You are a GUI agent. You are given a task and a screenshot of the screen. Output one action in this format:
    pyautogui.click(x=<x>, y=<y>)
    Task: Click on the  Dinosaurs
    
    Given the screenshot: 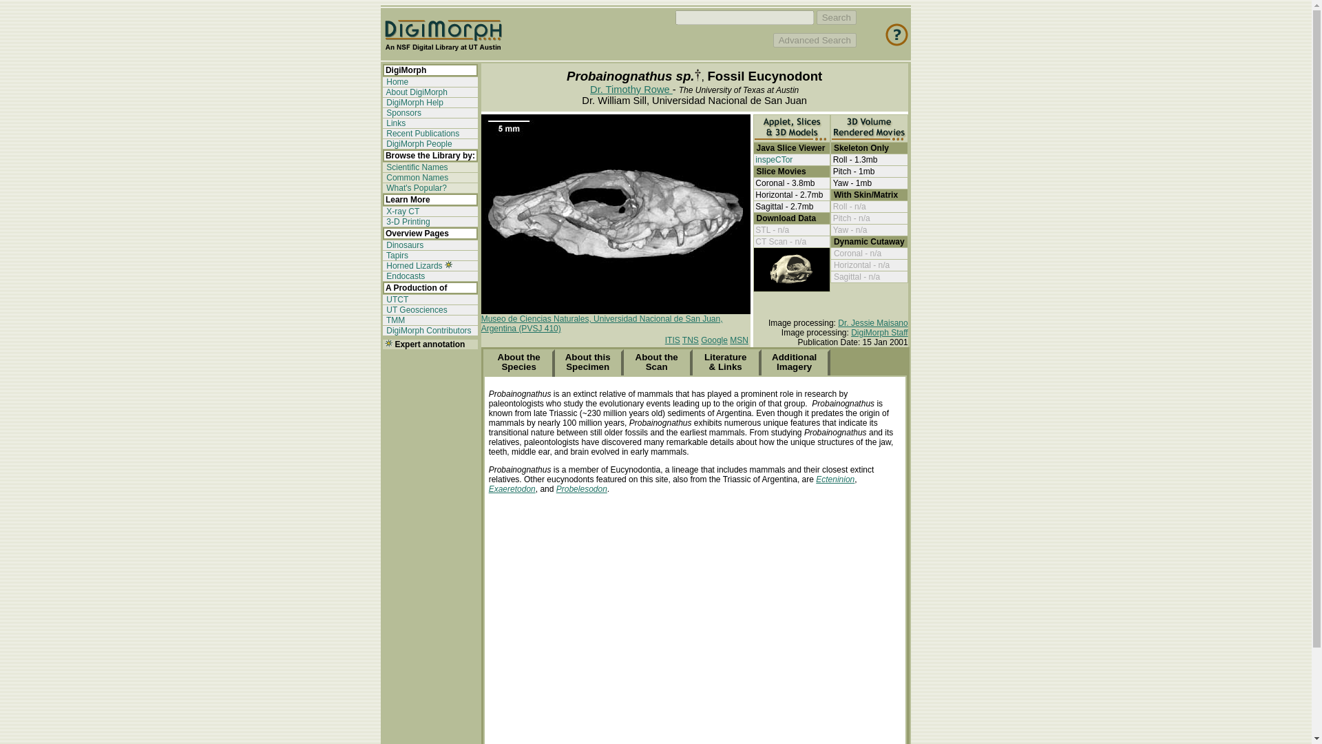 What is the action you would take?
    pyautogui.click(x=403, y=245)
    